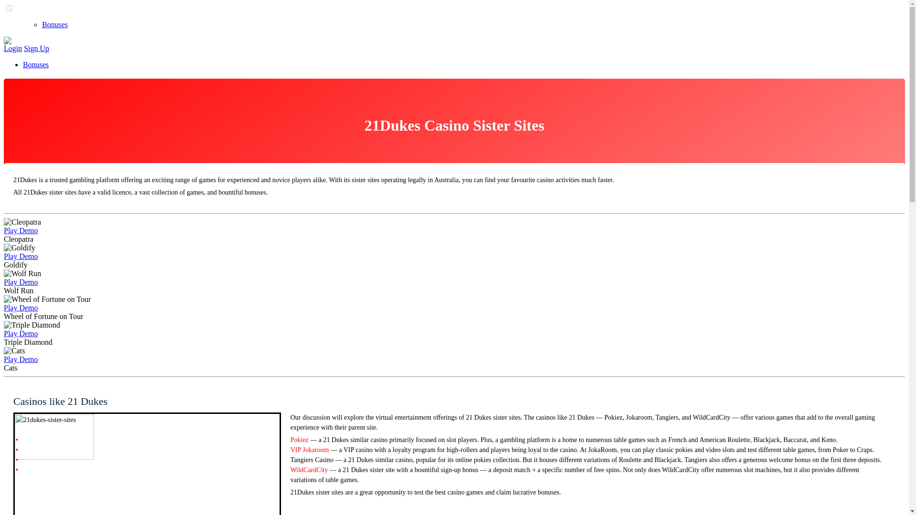 The image size is (916, 515). Describe the element at coordinates (28, 308) in the screenshot. I see `Demo` at that location.